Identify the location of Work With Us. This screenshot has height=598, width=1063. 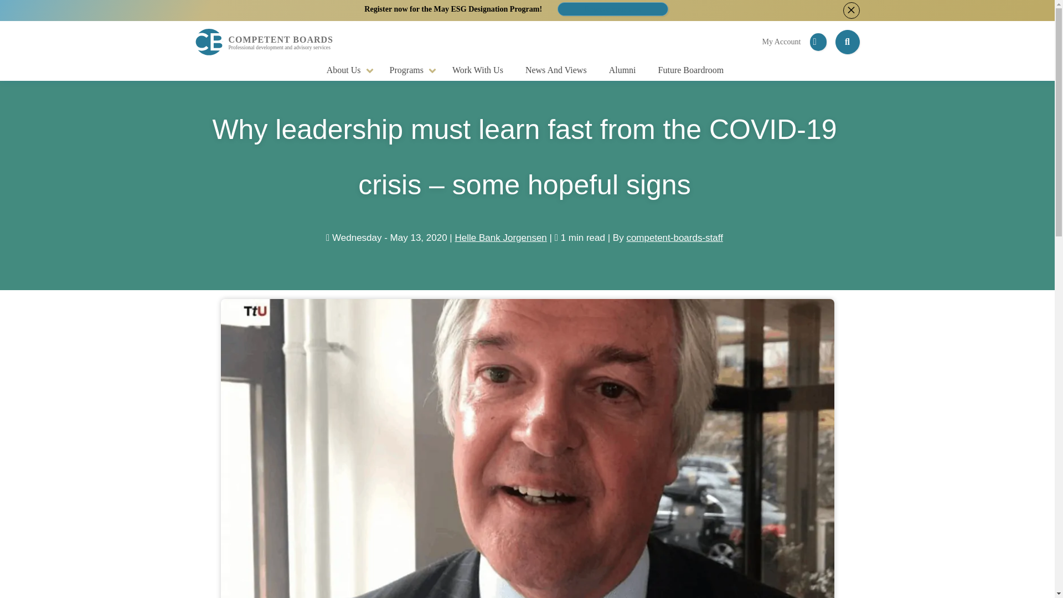
(480, 70).